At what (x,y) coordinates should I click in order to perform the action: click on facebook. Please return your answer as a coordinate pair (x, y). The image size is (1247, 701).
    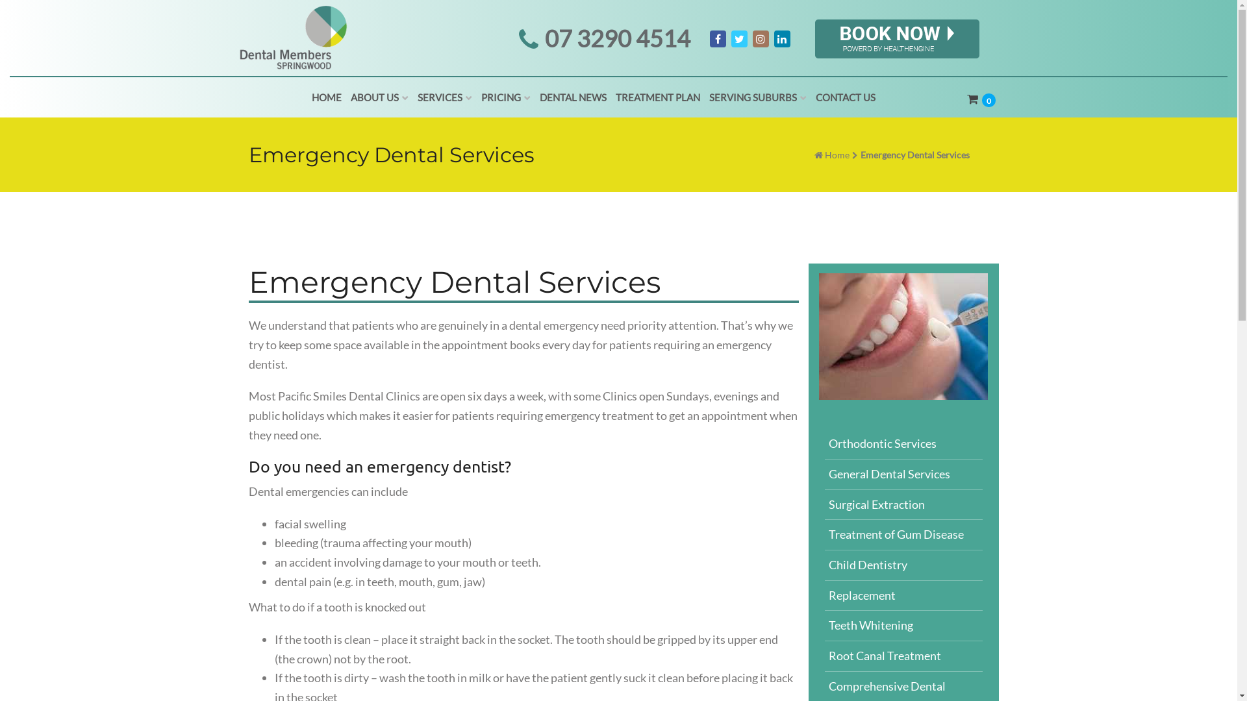
    Looking at the image, I should click on (717, 39).